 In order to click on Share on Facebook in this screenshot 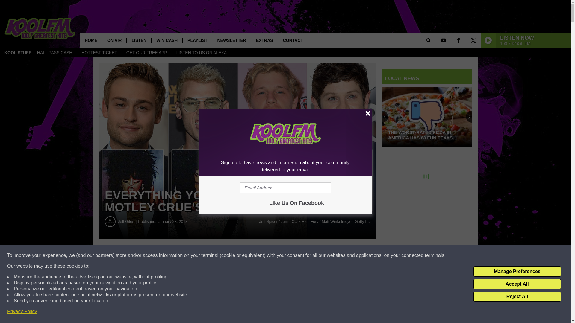, I will do `click(182, 255)`.